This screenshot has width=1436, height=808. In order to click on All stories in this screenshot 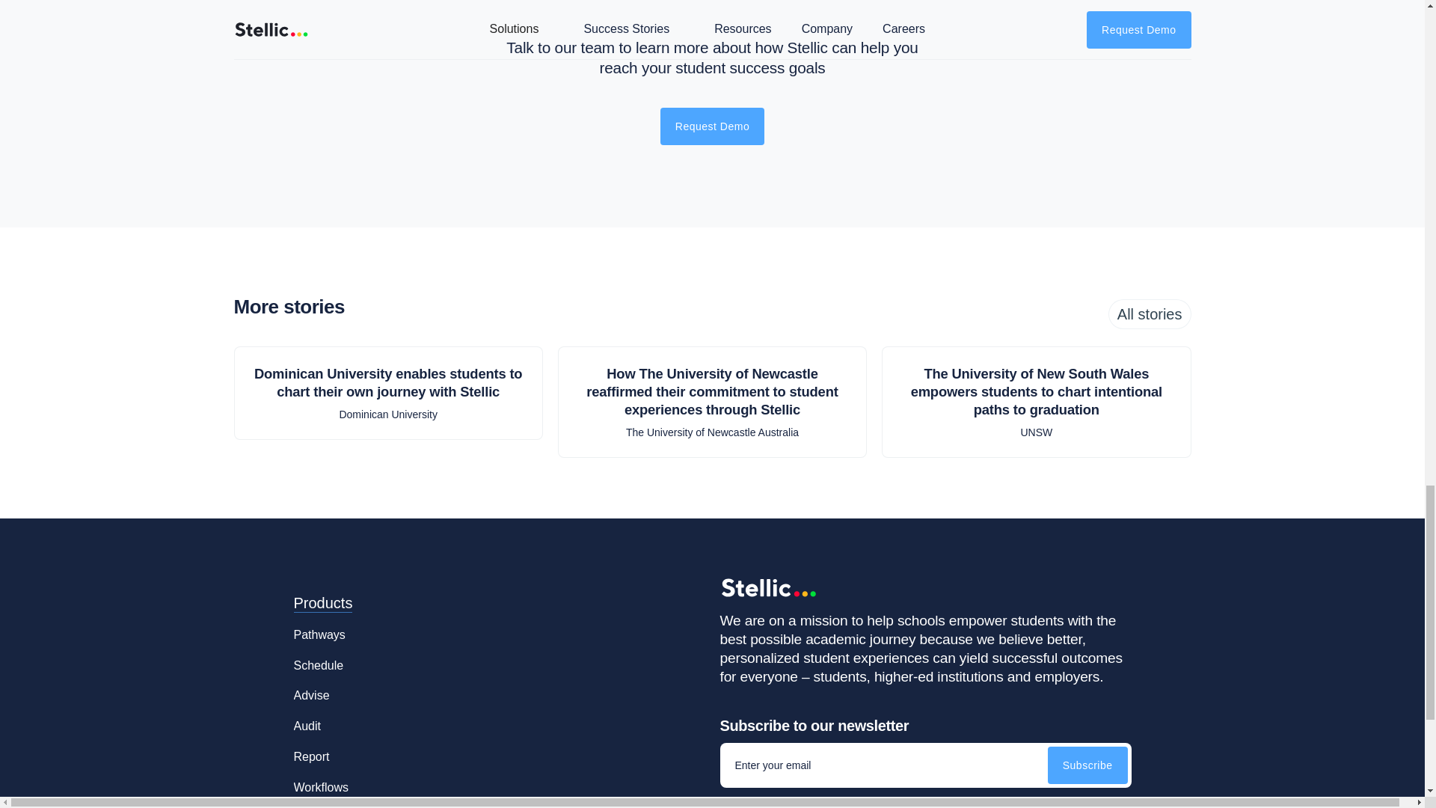, I will do `click(1150, 313)`.